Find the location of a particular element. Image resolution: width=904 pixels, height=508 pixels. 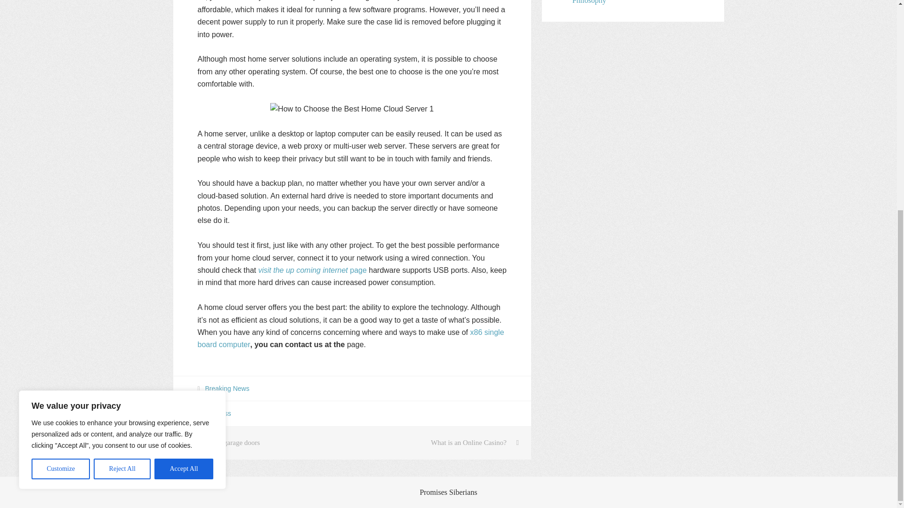

Types of garage doors is located at coordinates (263, 443).